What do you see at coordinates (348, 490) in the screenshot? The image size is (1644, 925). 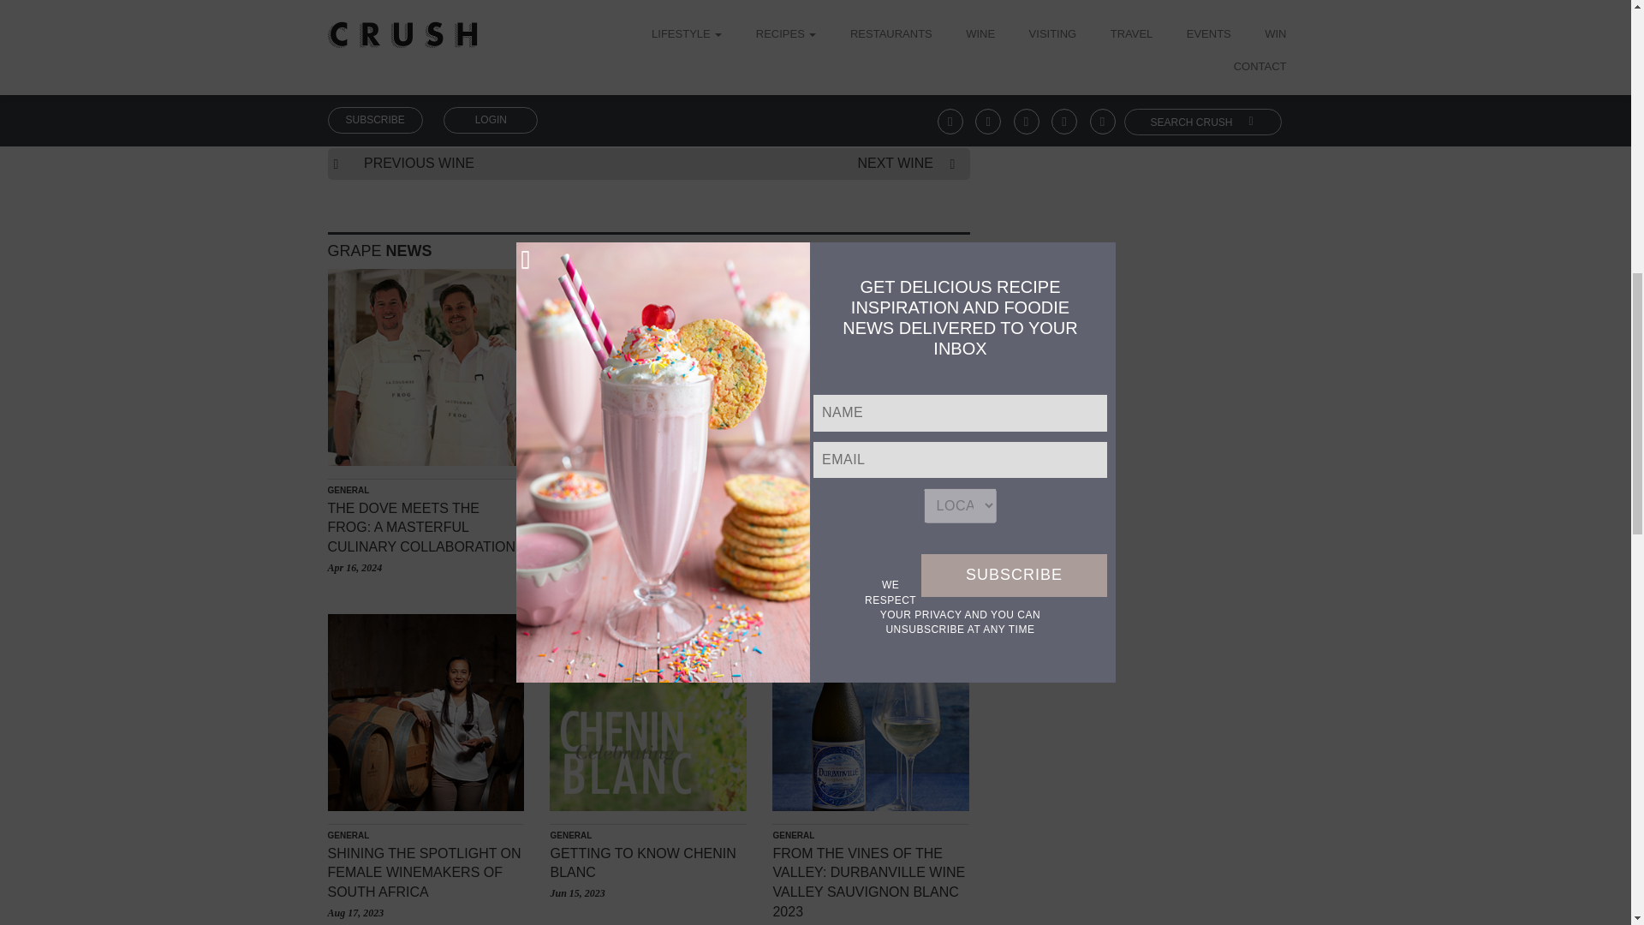 I see `View all posts in General` at bounding box center [348, 490].